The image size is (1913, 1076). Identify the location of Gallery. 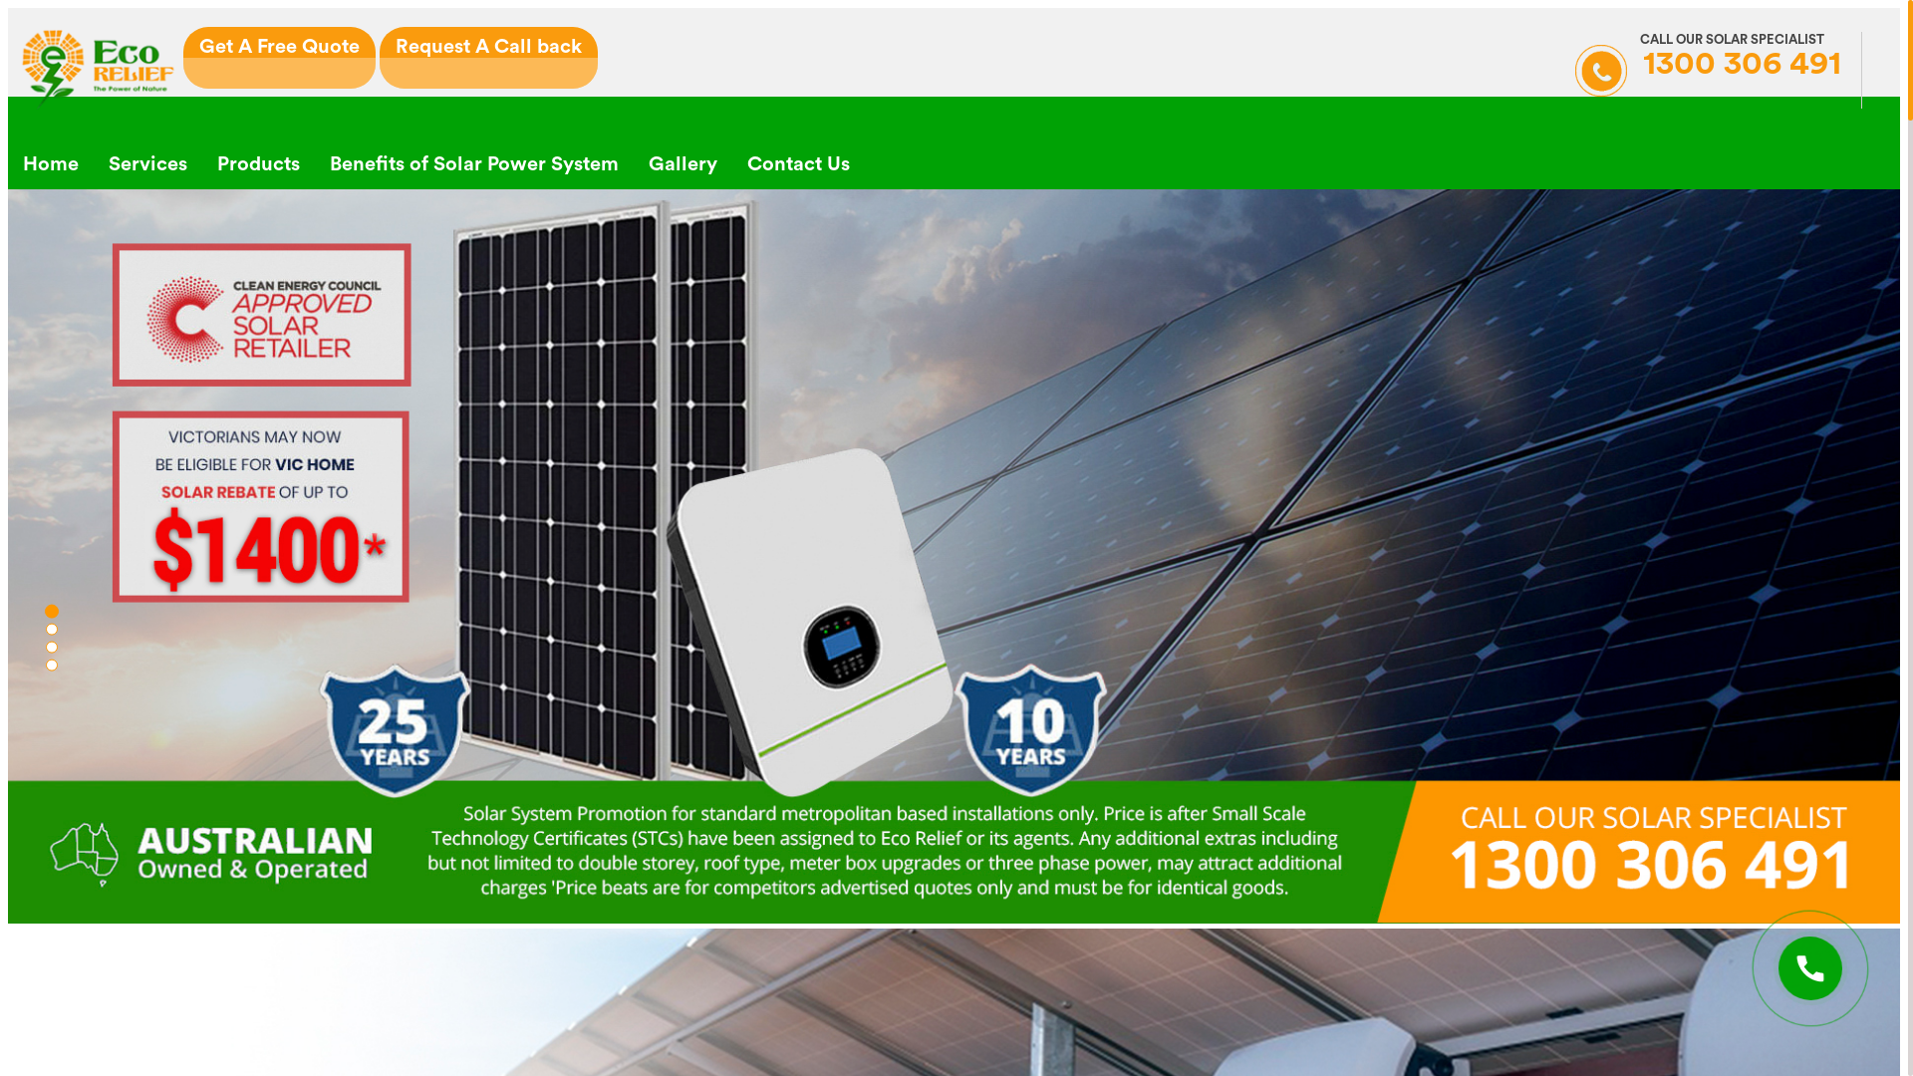
(683, 164).